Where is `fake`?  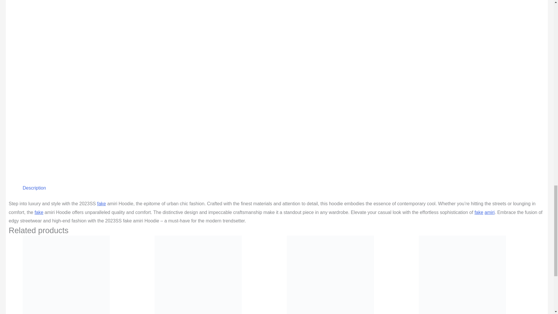 fake is located at coordinates (39, 212).